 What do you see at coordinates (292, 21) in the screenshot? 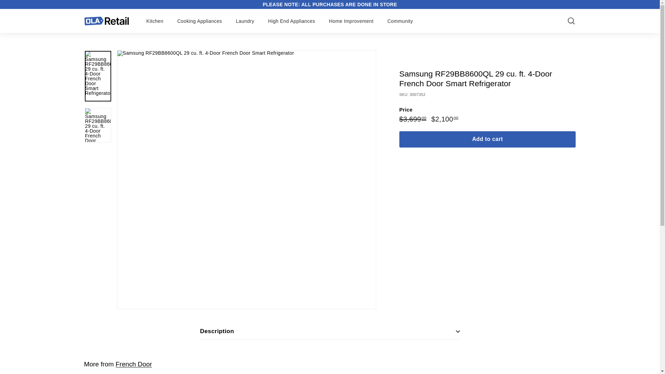
I see `High End Appliances` at bounding box center [292, 21].